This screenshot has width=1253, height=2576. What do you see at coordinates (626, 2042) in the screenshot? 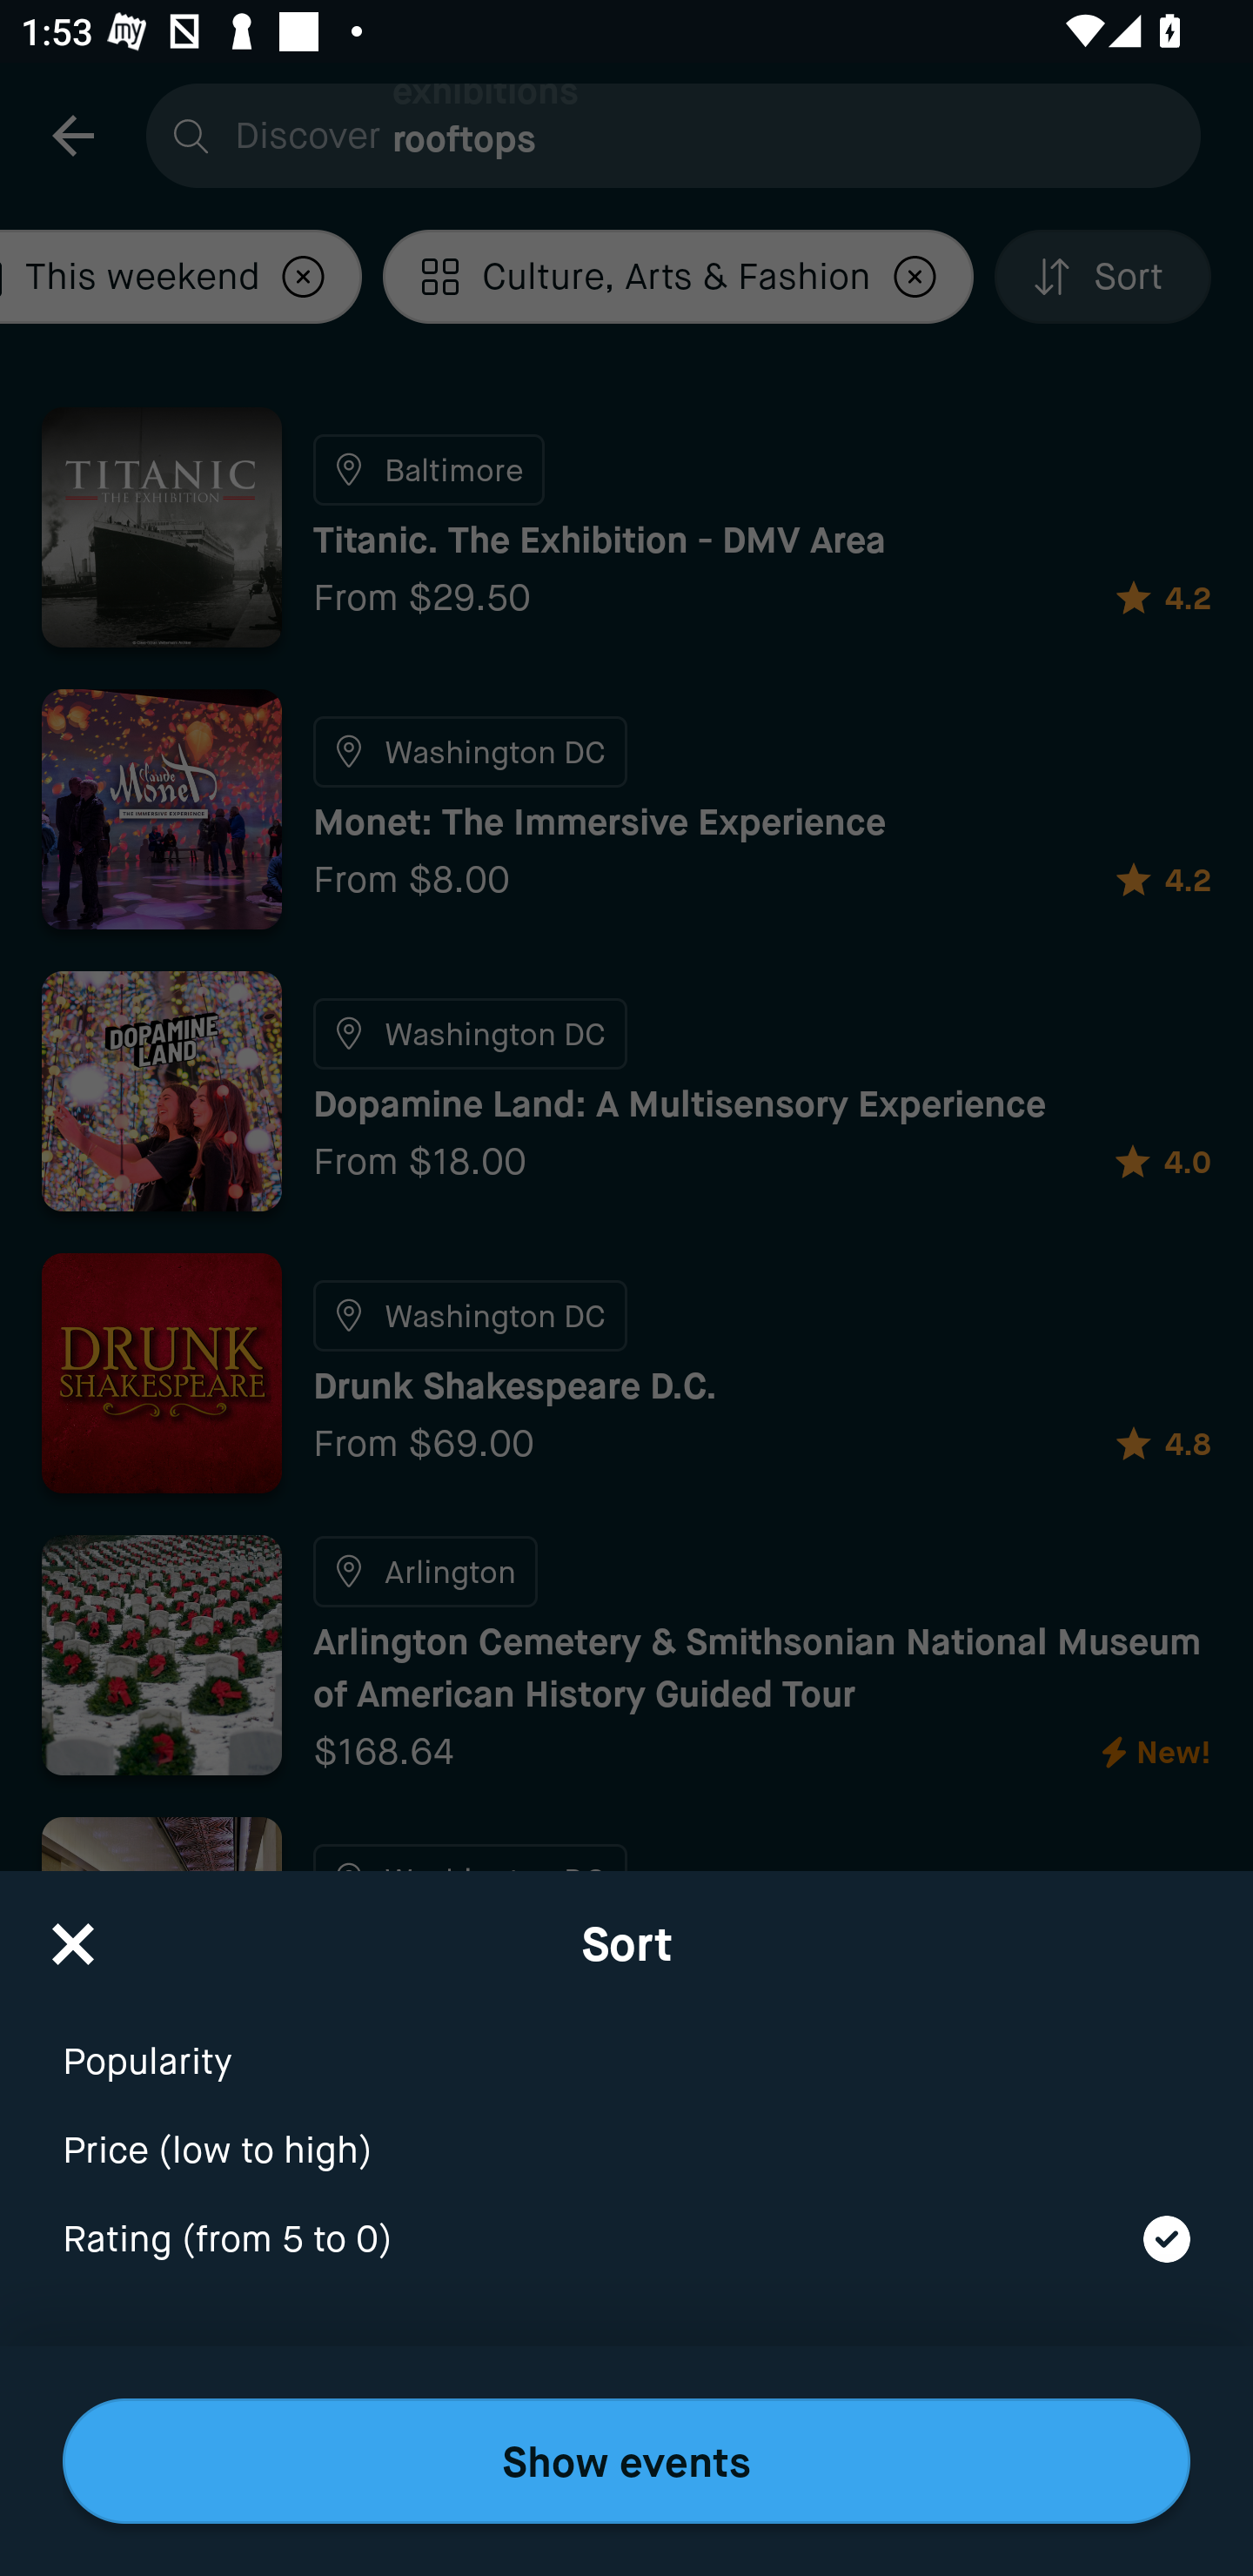
I see `Popularity` at bounding box center [626, 2042].